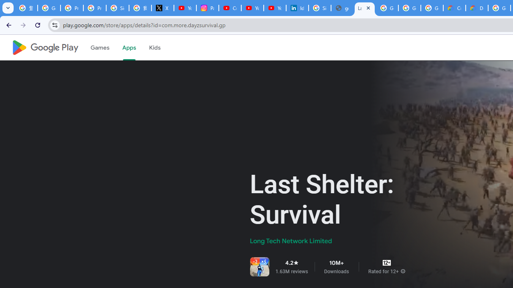 This screenshot has height=288, width=513. What do you see at coordinates (118, 8) in the screenshot?
I see `Sign in - Google Accounts` at bounding box center [118, 8].